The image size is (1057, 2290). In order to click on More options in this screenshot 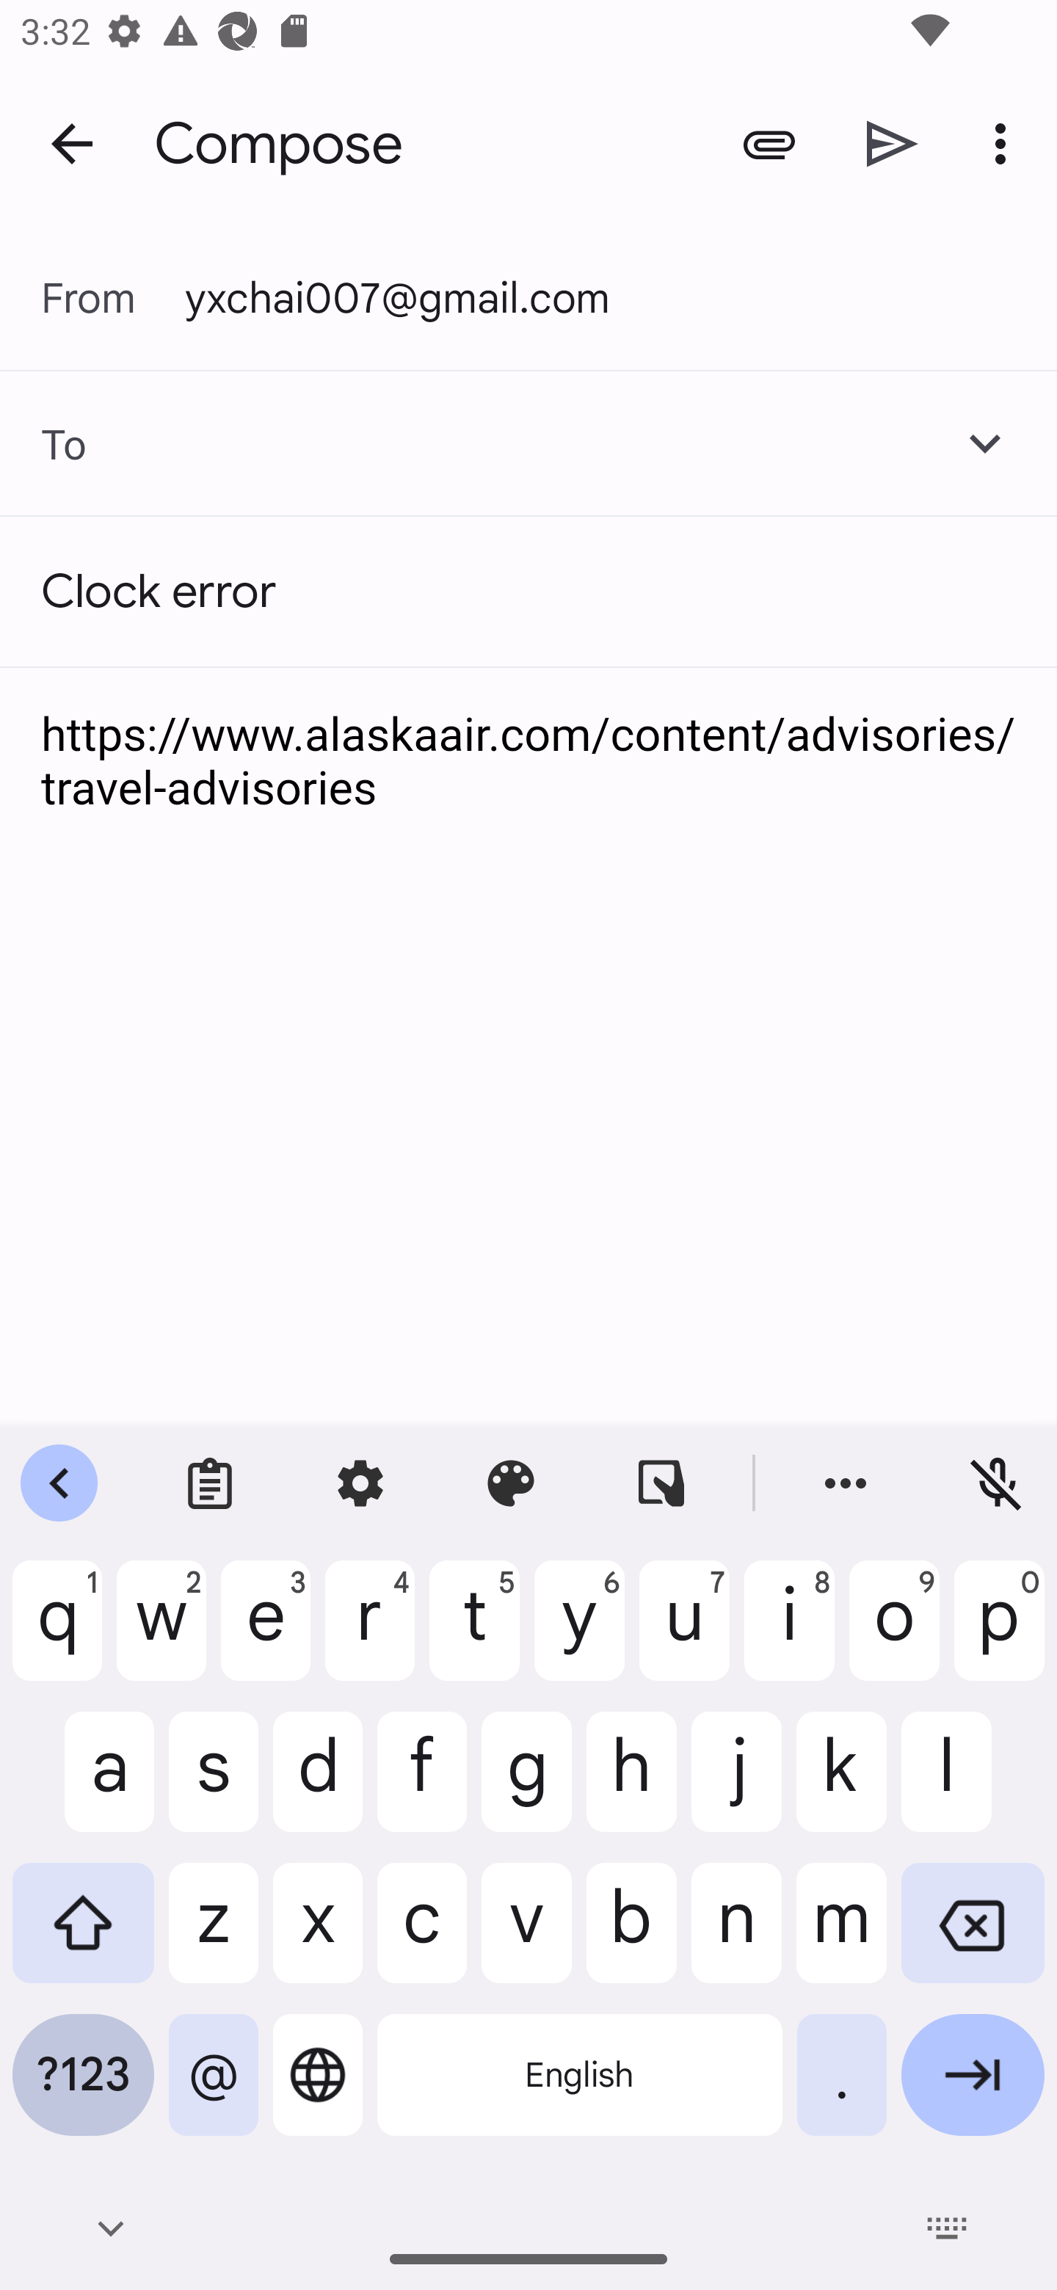, I will do `click(1006, 144)`.